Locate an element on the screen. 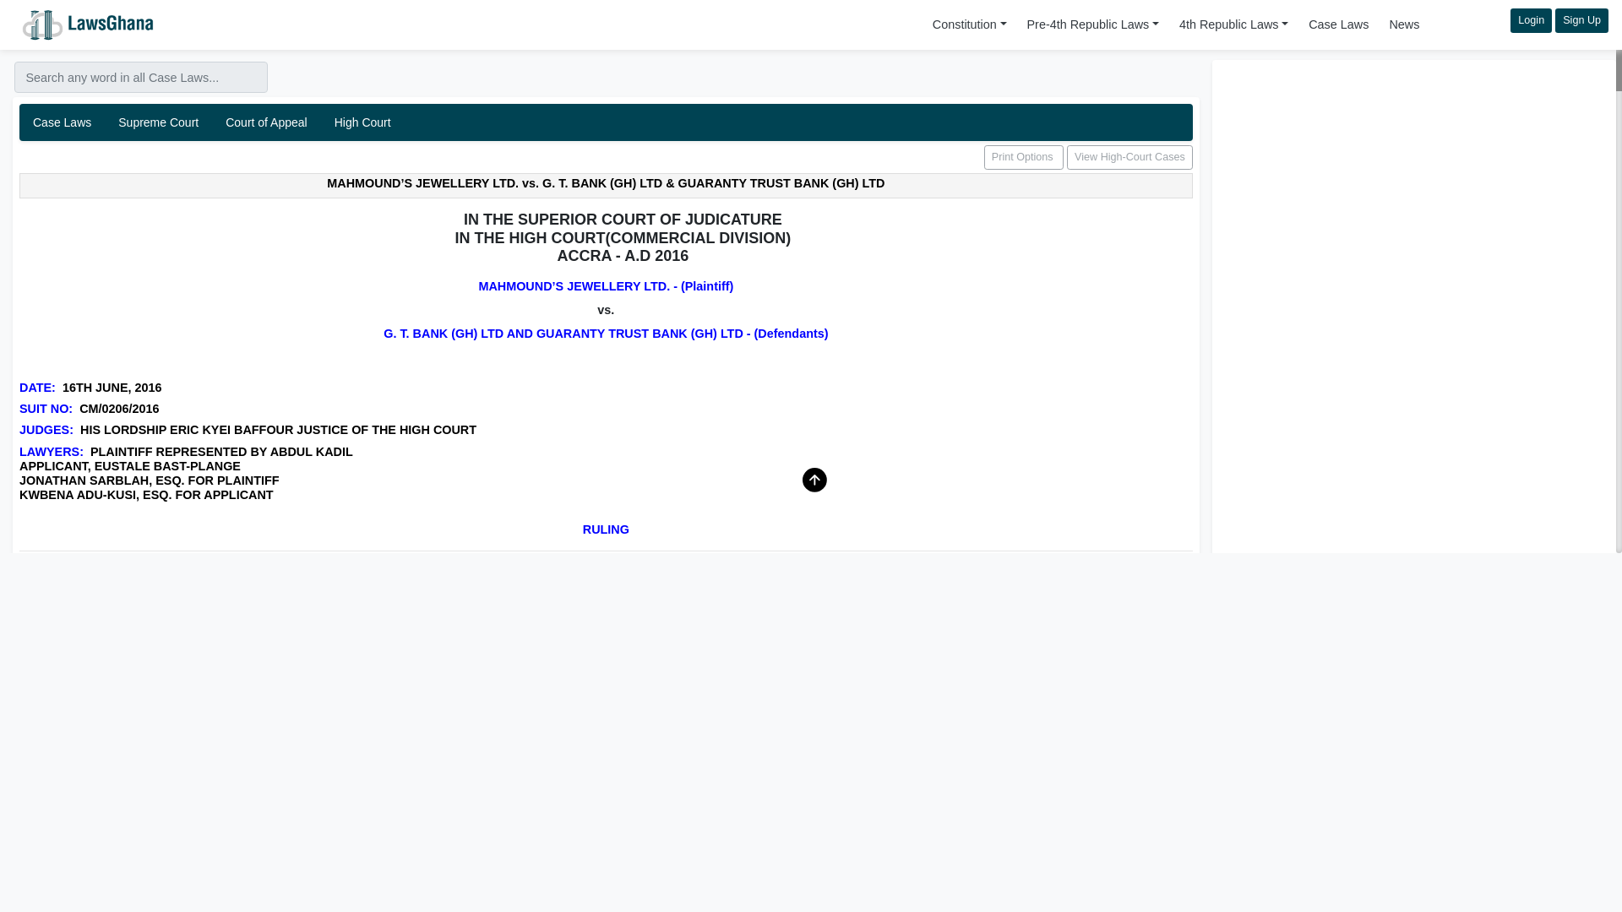  Constitution is located at coordinates (1581, 20).